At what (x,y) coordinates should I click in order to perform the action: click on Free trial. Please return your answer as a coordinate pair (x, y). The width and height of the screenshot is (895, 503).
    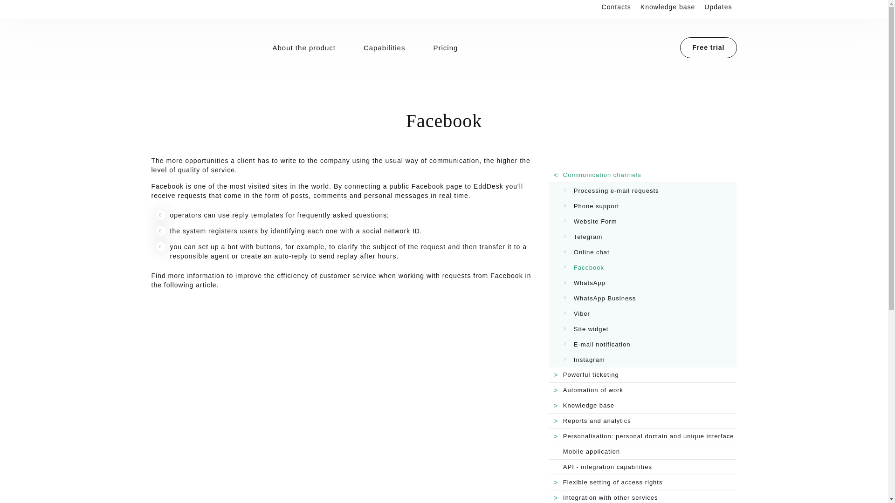
    Looking at the image, I should click on (709, 48).